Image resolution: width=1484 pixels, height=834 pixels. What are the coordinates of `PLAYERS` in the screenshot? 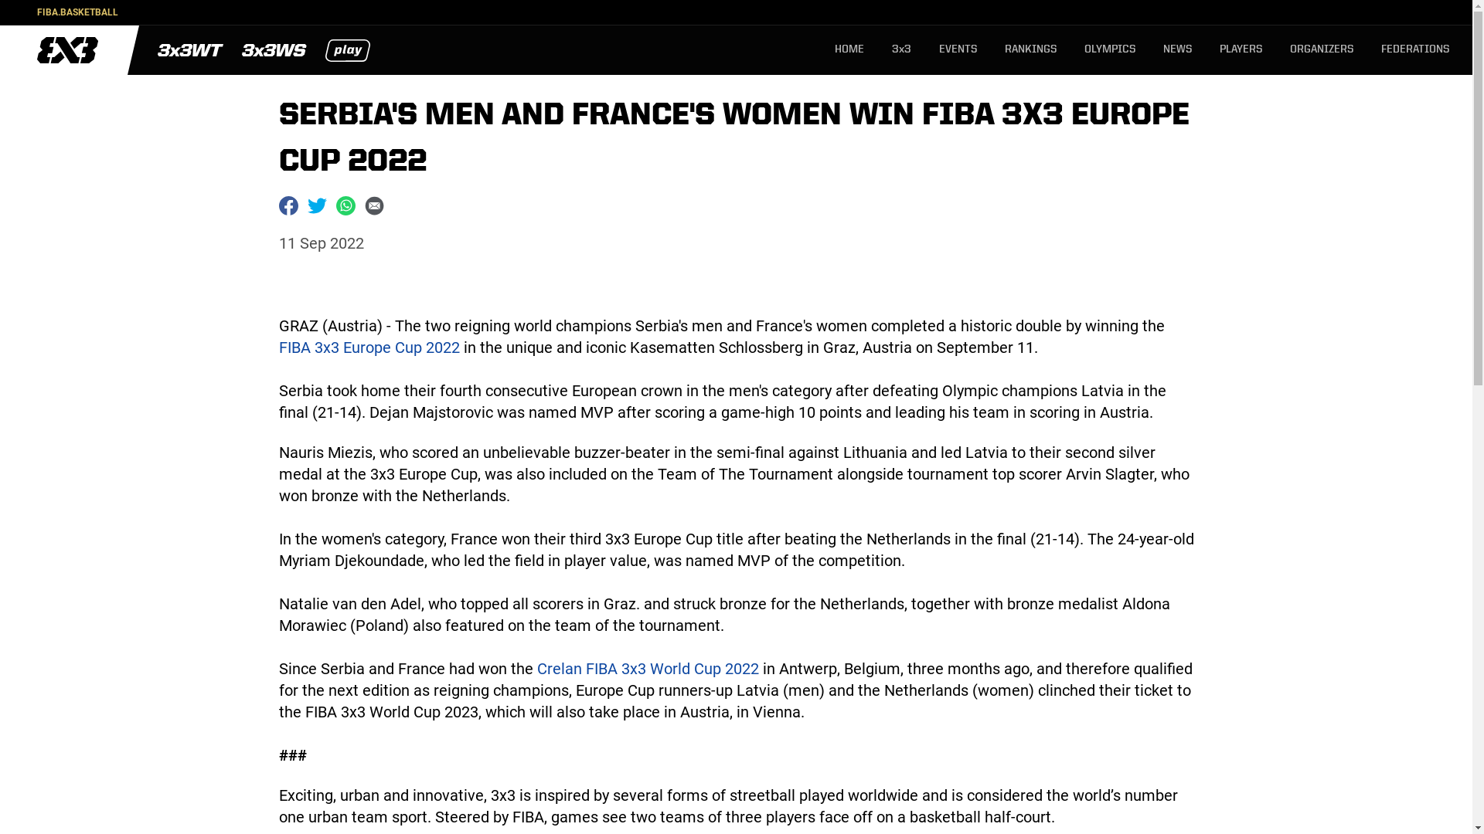 It's located at (1241, 49).